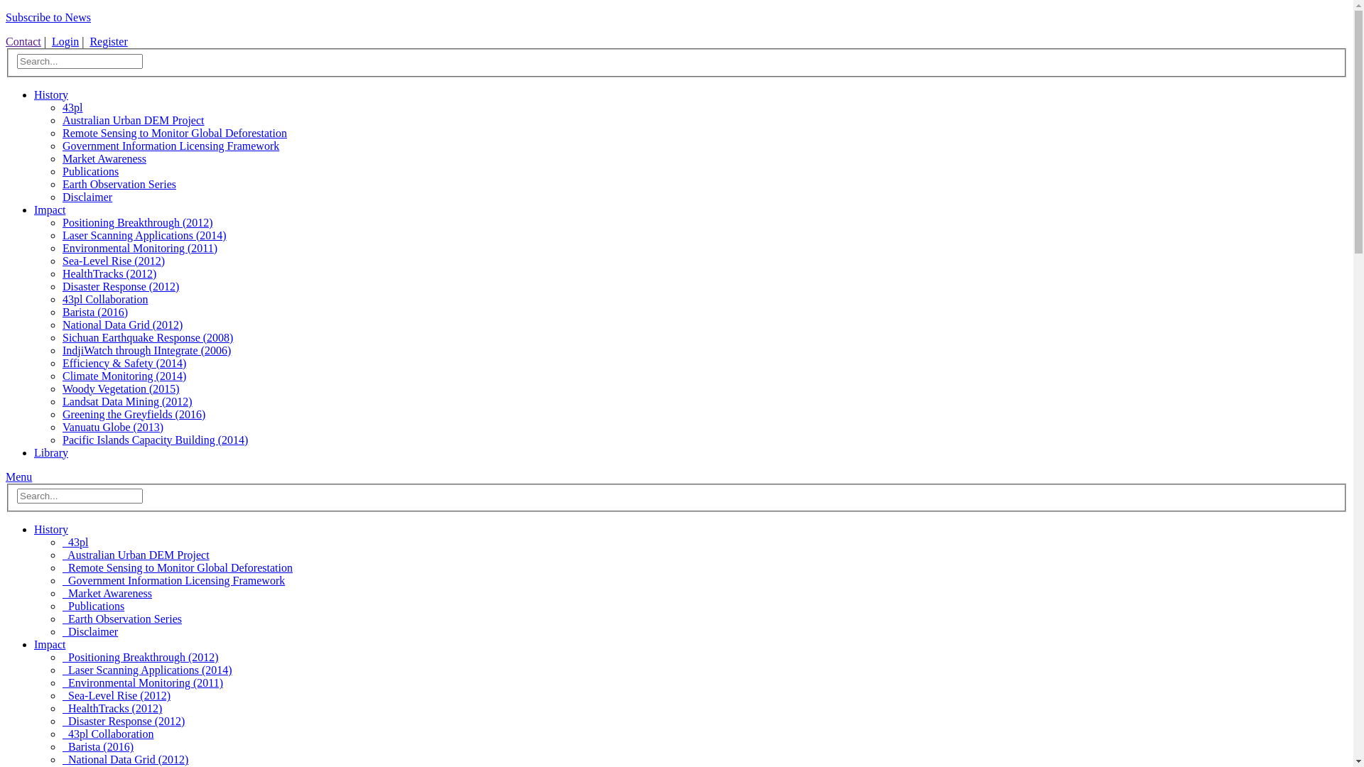  Describe the element at coordinates (90, 632) in the screenshot. I see `  Disclaimer` at that location.